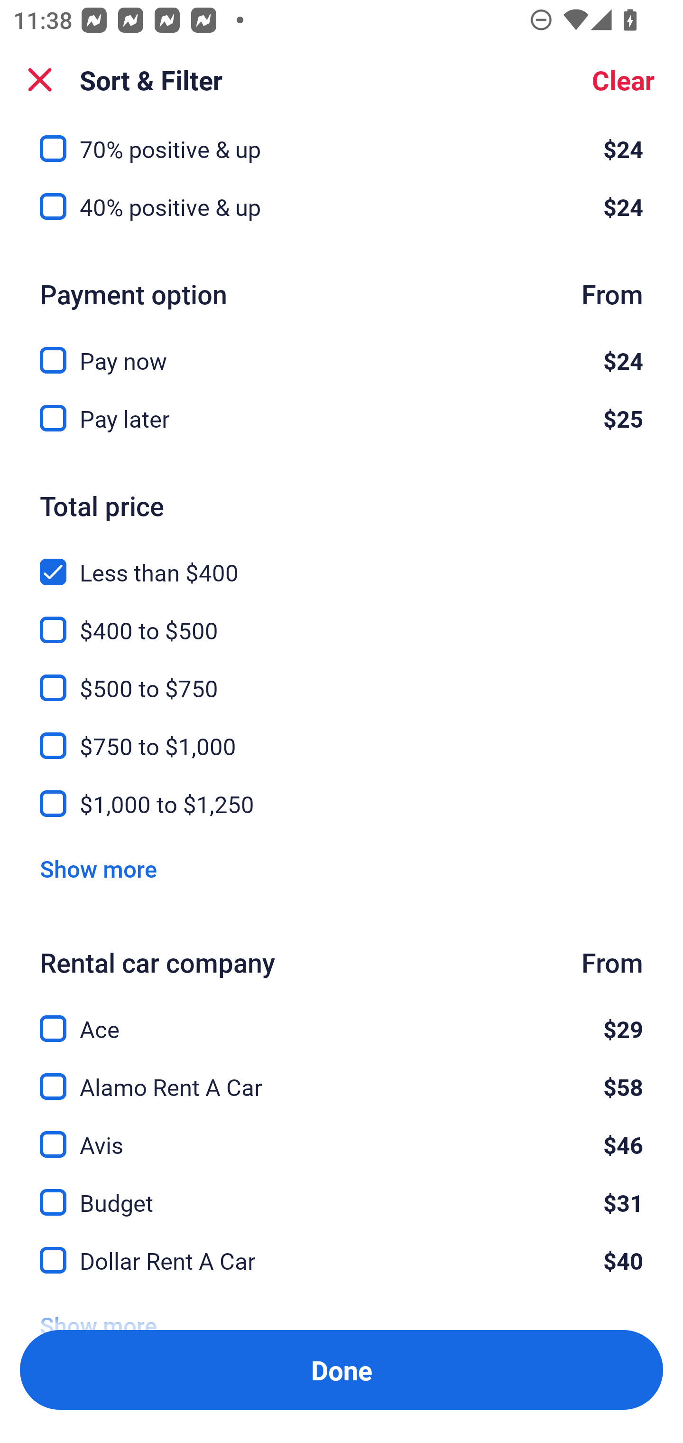 The width and height of the screenshot is (683, 1443). I want to click on $500 to $750, $500 to $750, so click(341, 676).